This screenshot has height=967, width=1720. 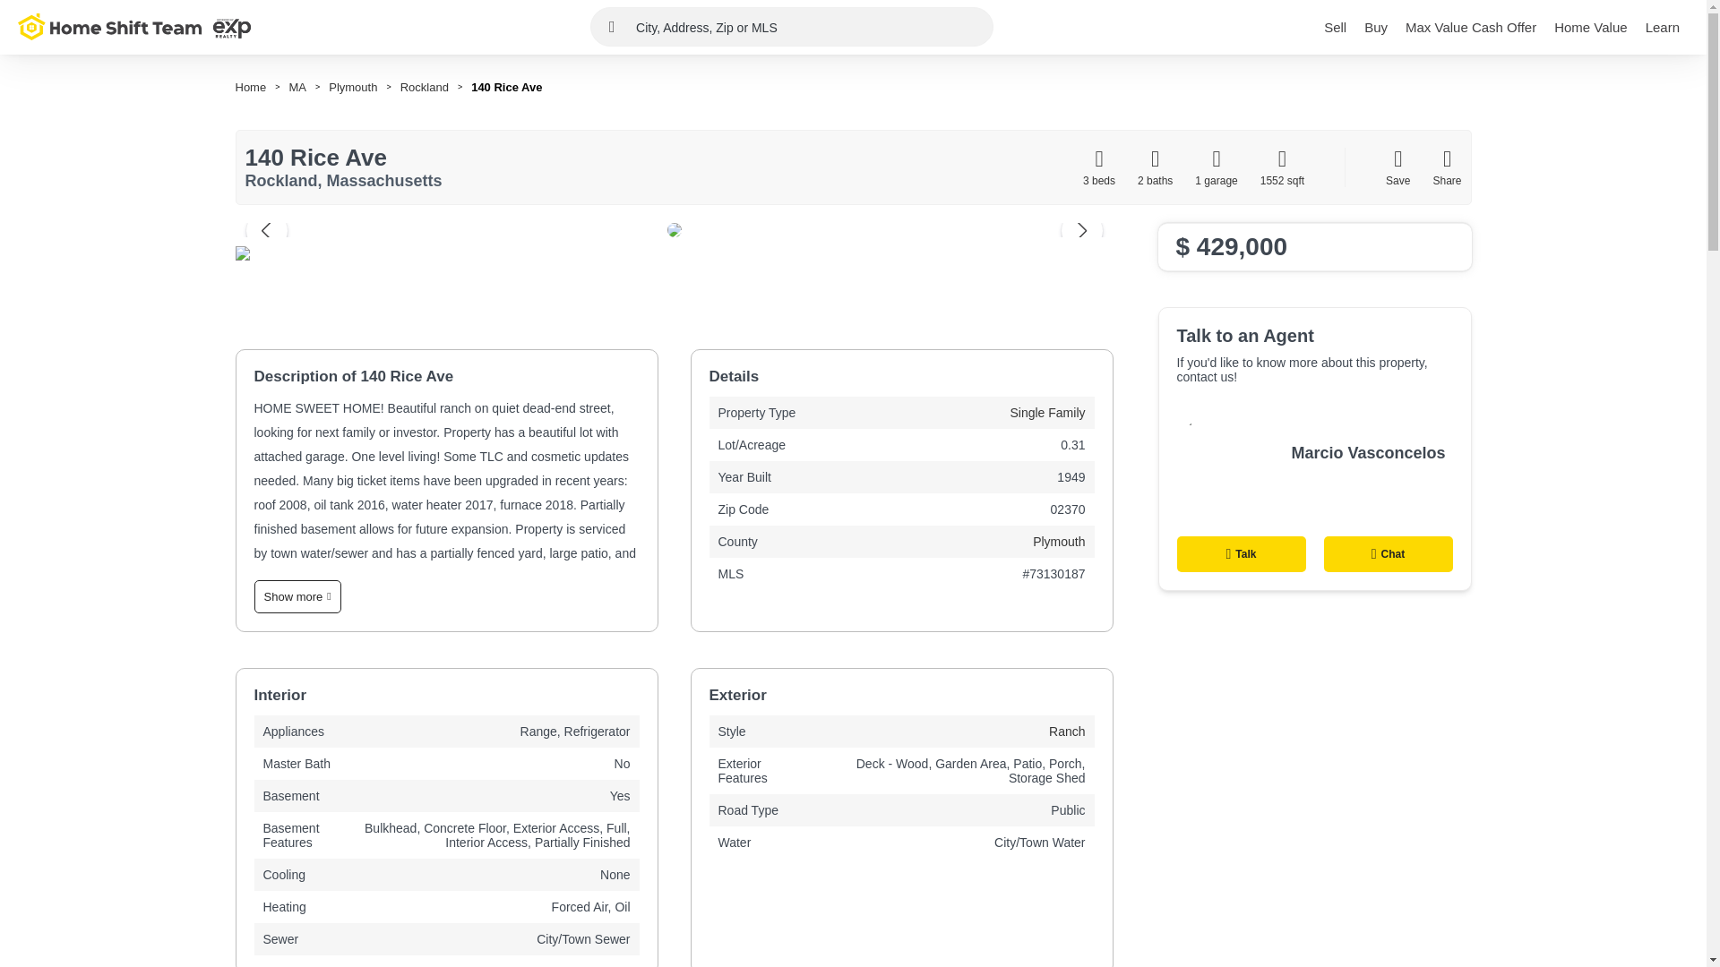 I want to click on Learn, so click(x=1663, y=27).